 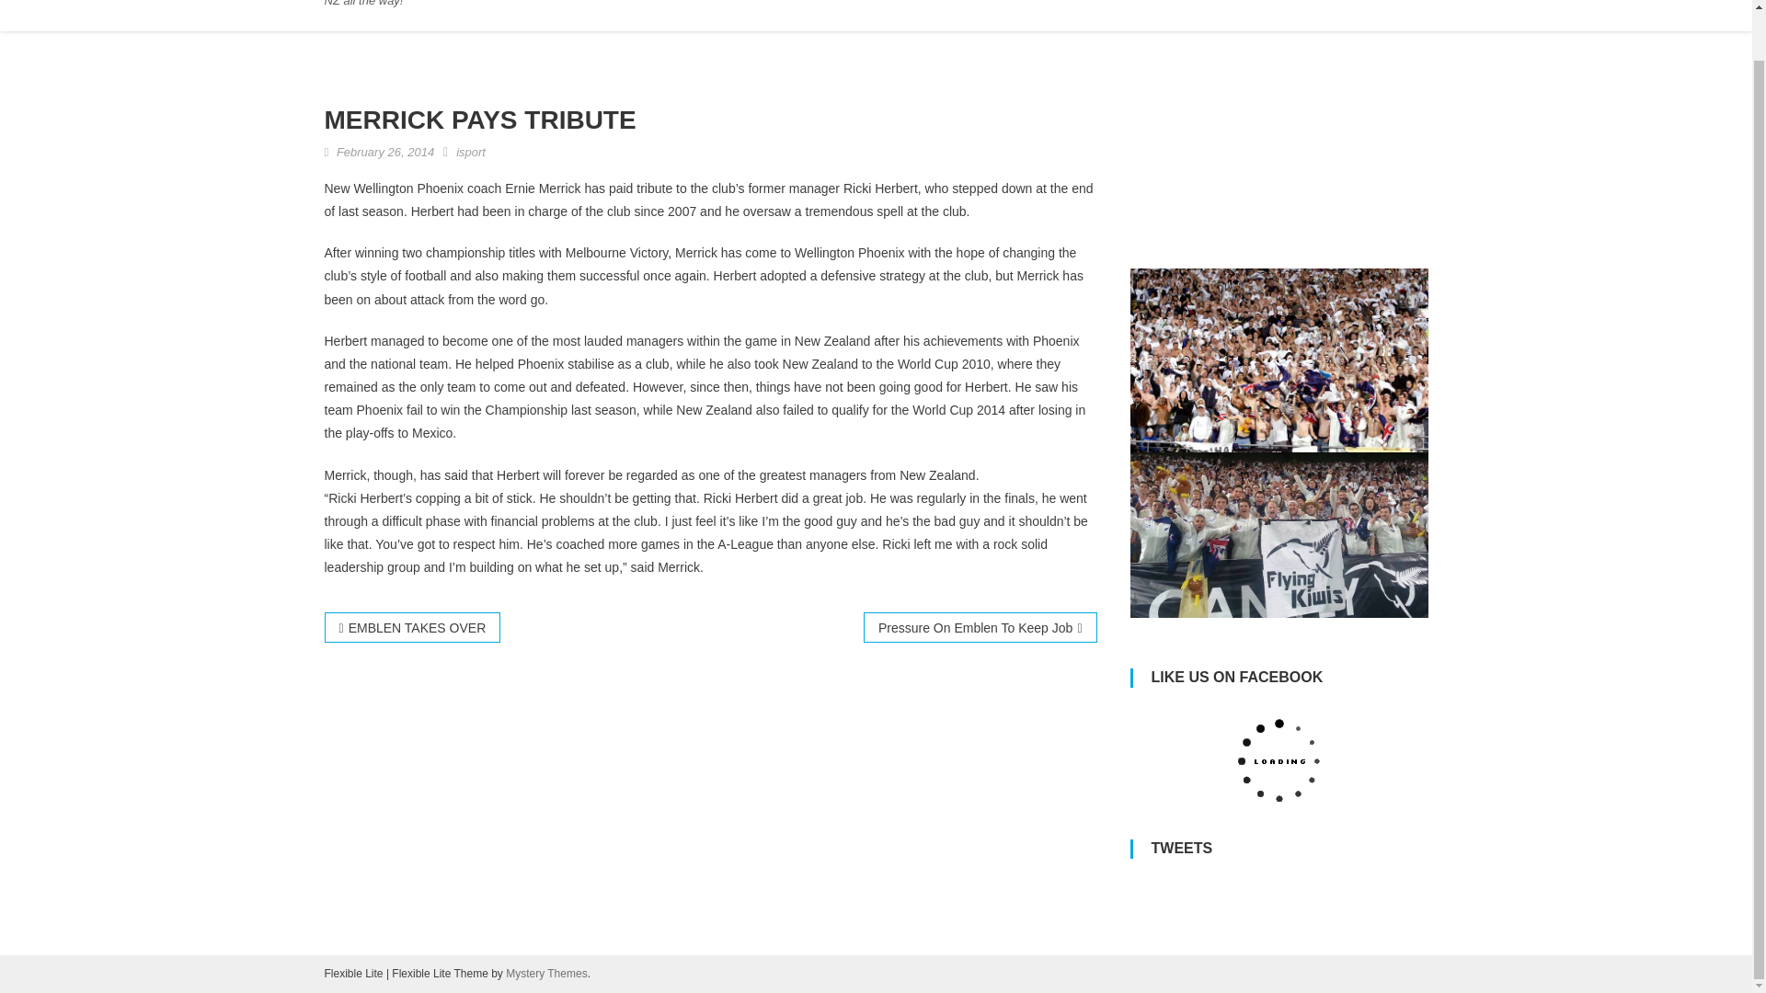 What do you see at coordinates (471, 151) in the screenshot?
I see `isport` at bounding box center [471, 151].